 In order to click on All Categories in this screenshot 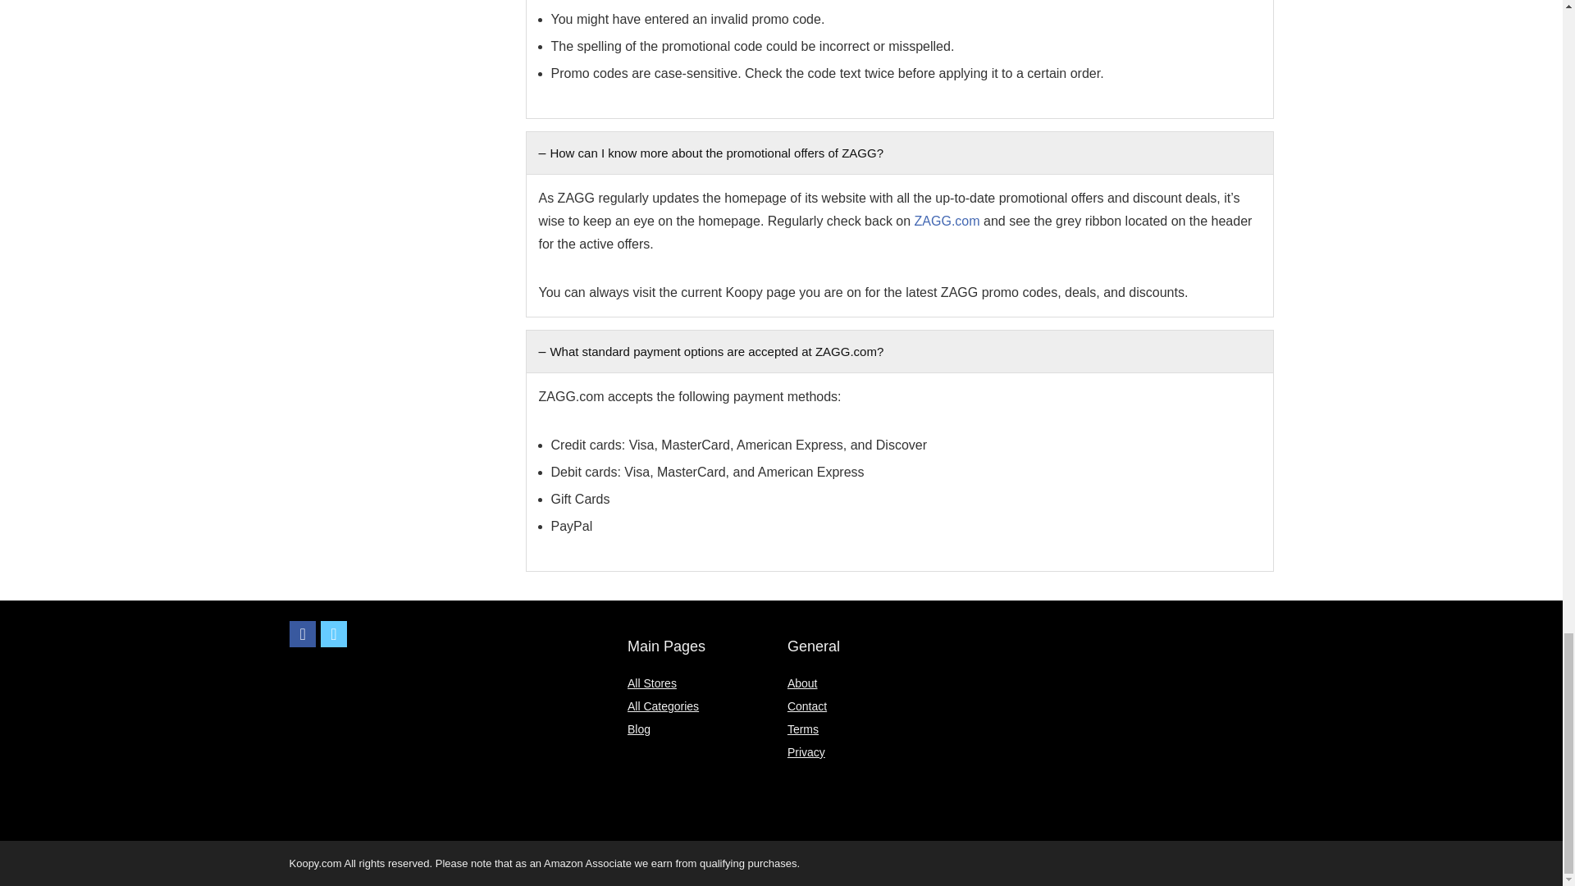, I will do `click(663, 706)`.